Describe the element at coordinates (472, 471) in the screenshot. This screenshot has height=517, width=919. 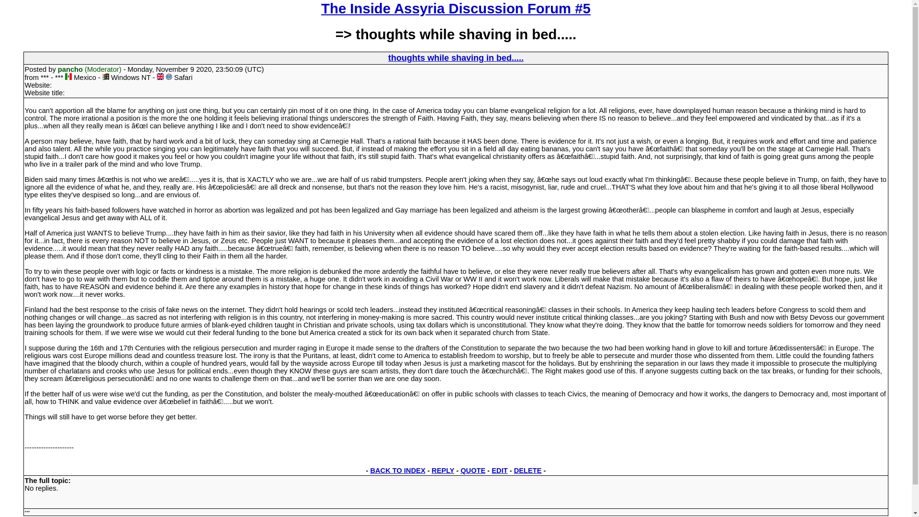
I see `QUOTE` at that location.